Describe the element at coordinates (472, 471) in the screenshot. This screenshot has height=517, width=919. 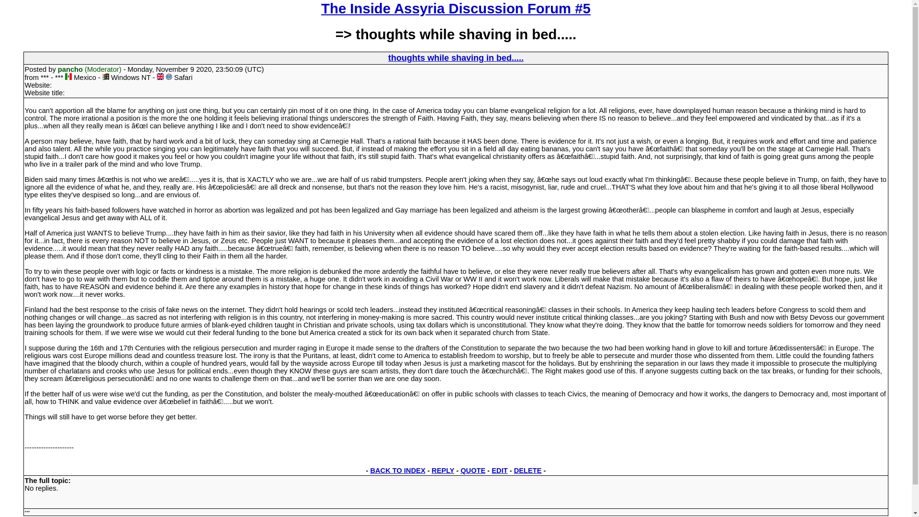
I see `QUOTE` at that location.